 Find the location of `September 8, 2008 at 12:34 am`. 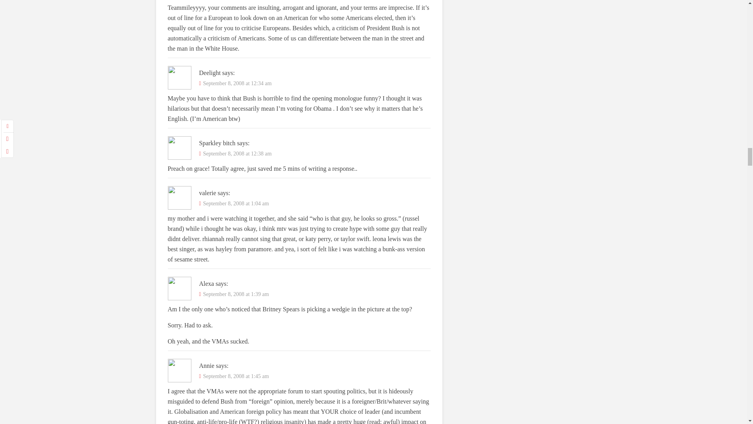

September 8, 2008 at 12:34 am is located at coordinates (238, 83).